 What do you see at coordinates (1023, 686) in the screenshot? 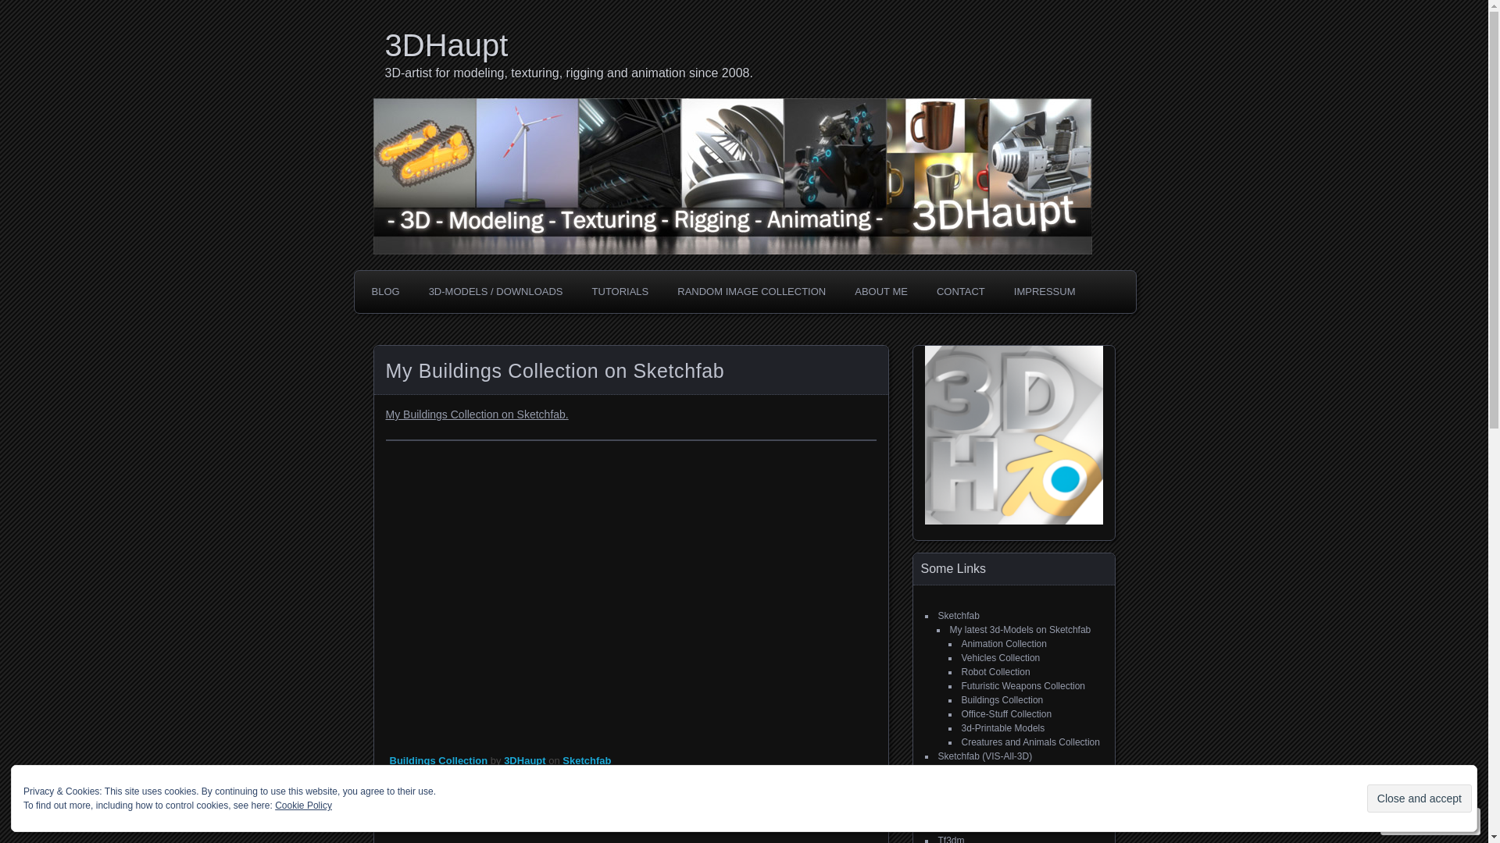
I see `Futuristic Weapons Collection` at bounding box center [1023, 686].